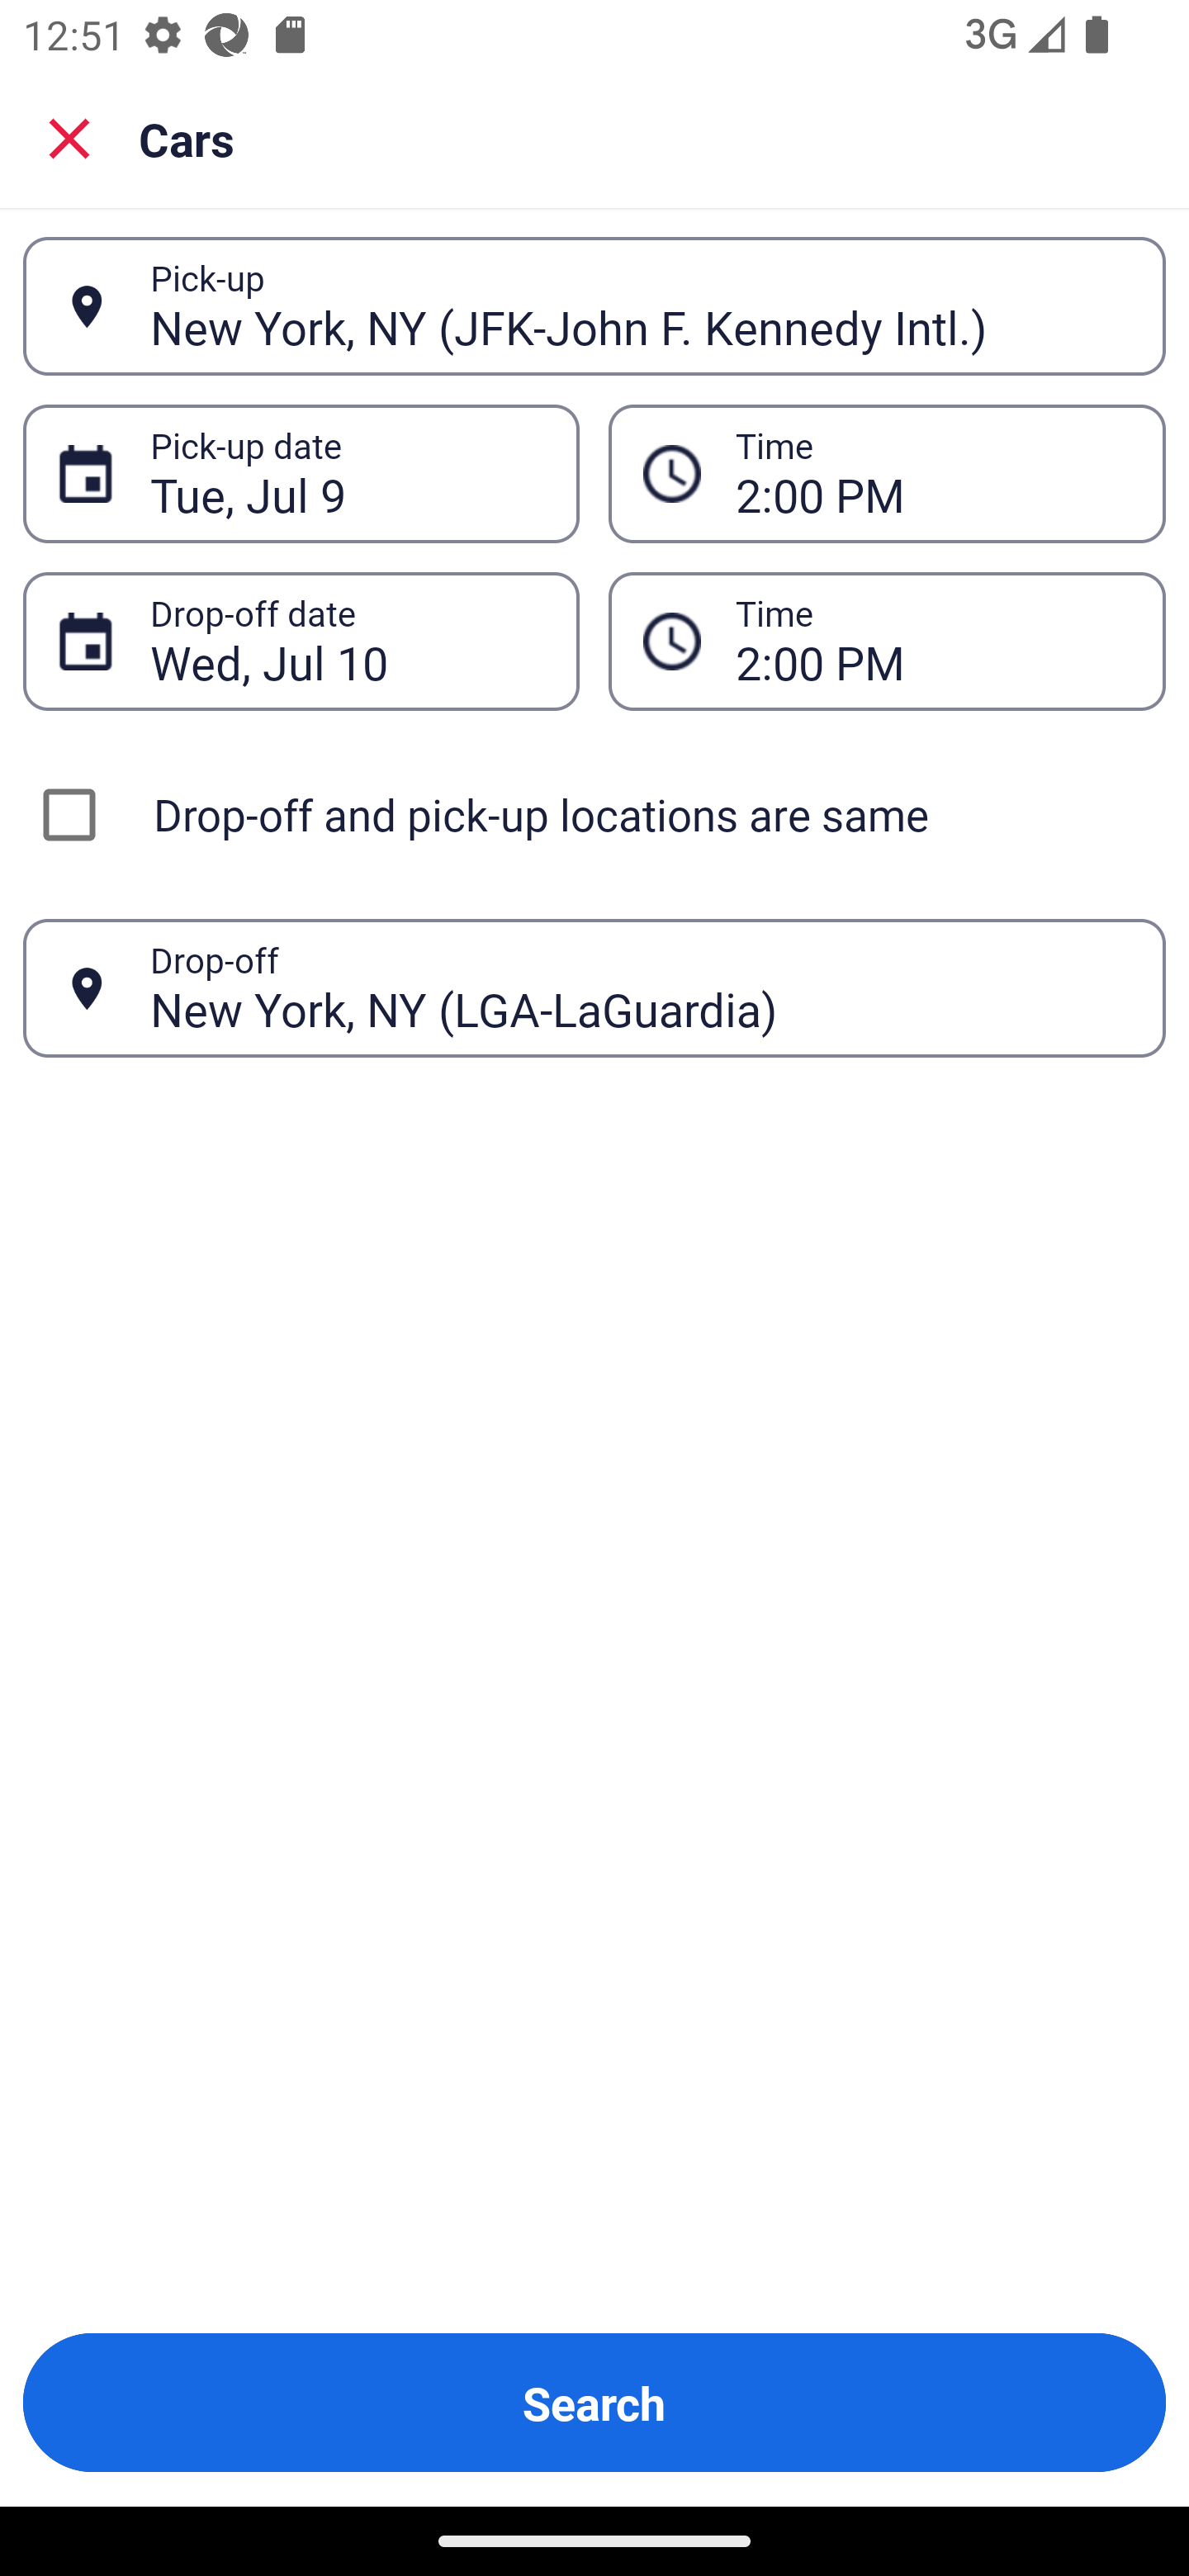 Image resolution: width=1189 pixels, height=2576 pixels. Describe the element at coordinates (594, 814) in the screenshot. I see `Drop-off and pick-up locations are same` at that location.